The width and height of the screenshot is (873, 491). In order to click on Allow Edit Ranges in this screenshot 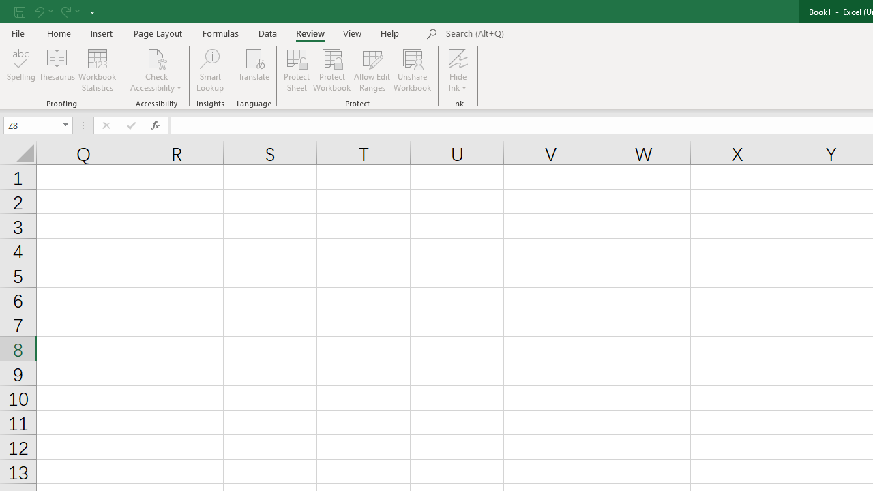, I will do `click(372, 70)`.